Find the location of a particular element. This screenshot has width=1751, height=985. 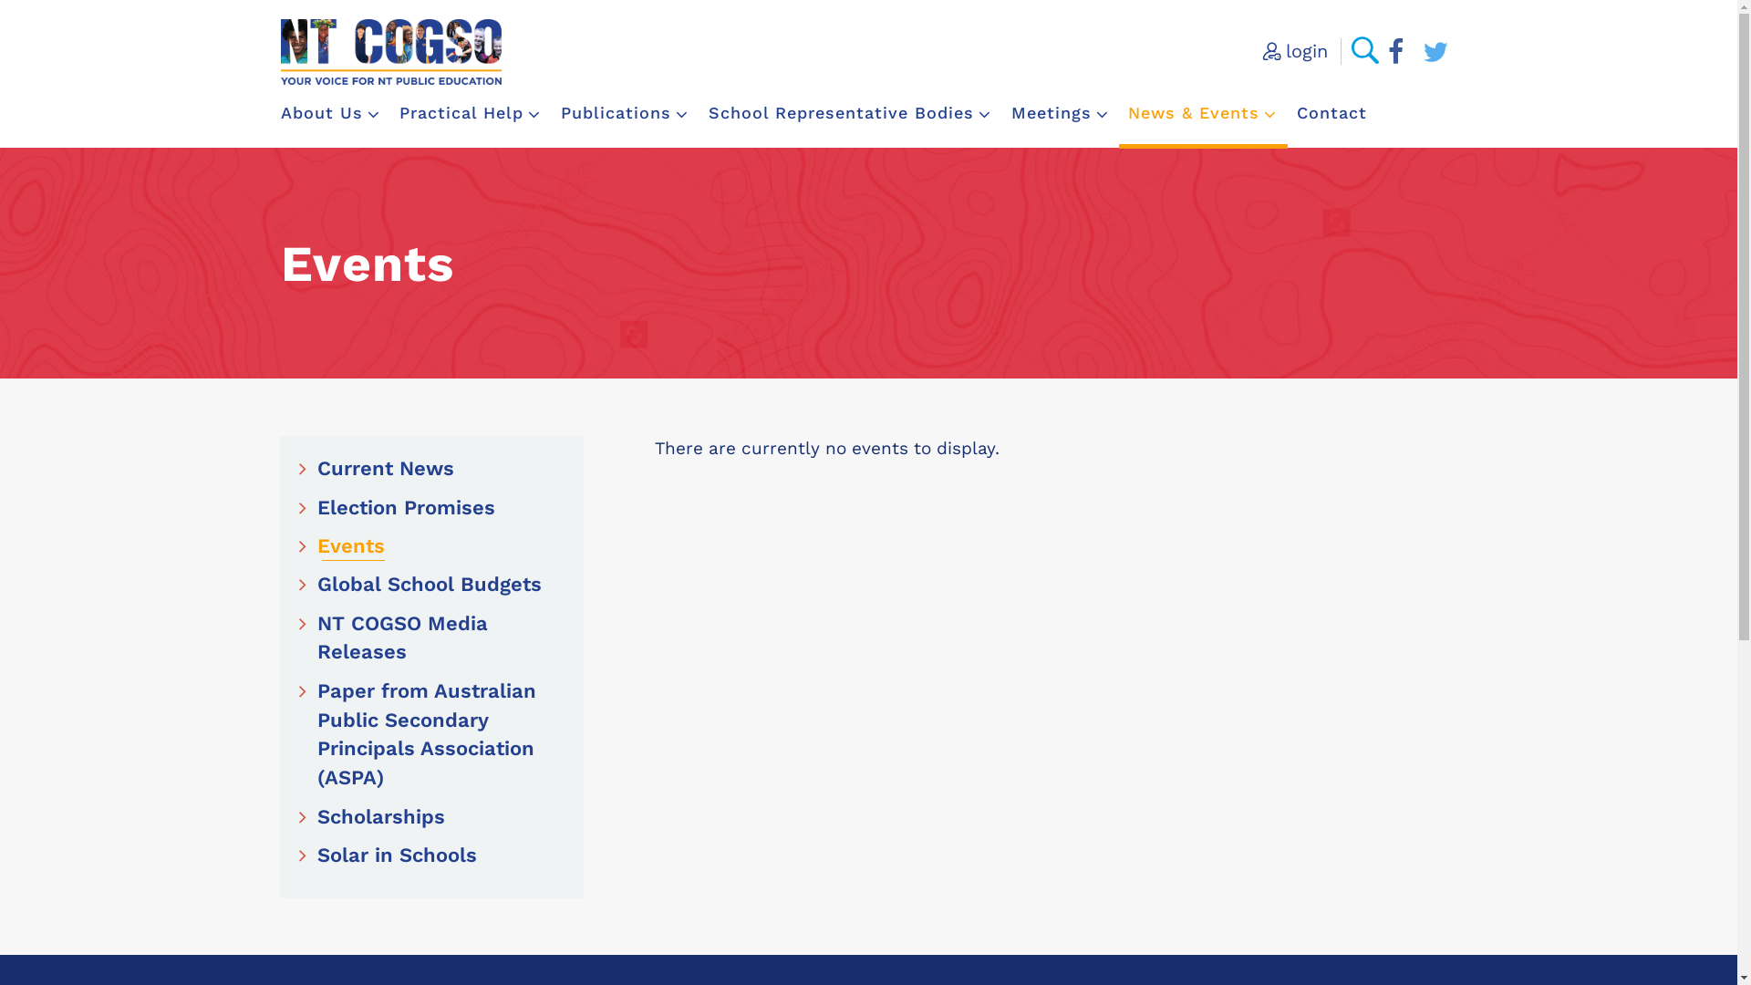

School Representative Bodies is located at coordinates (850, 113).